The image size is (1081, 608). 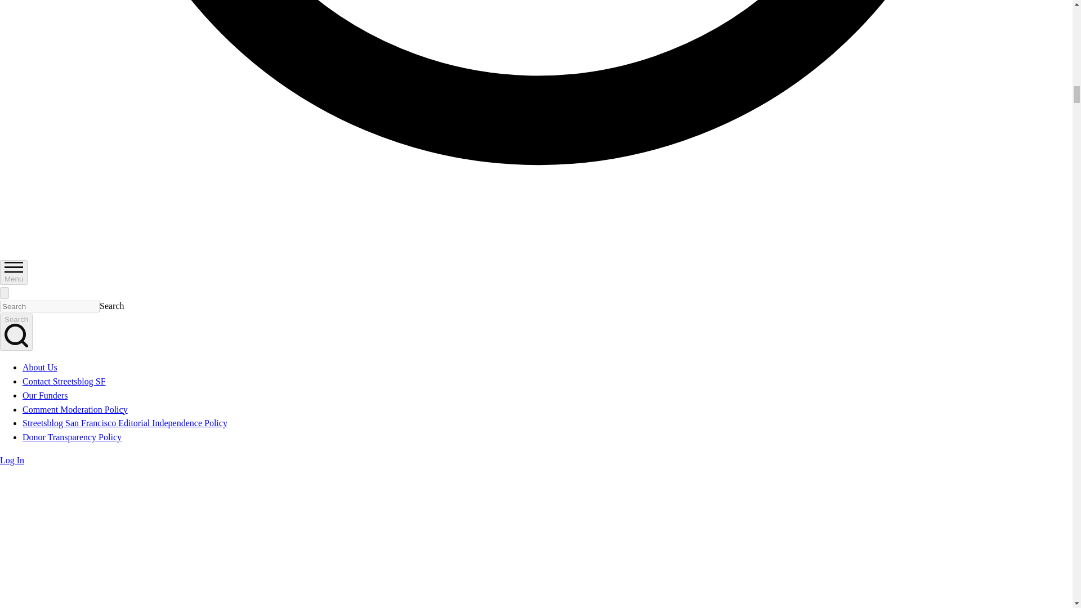 I want to click on Menu, so click(x=14, y=272).